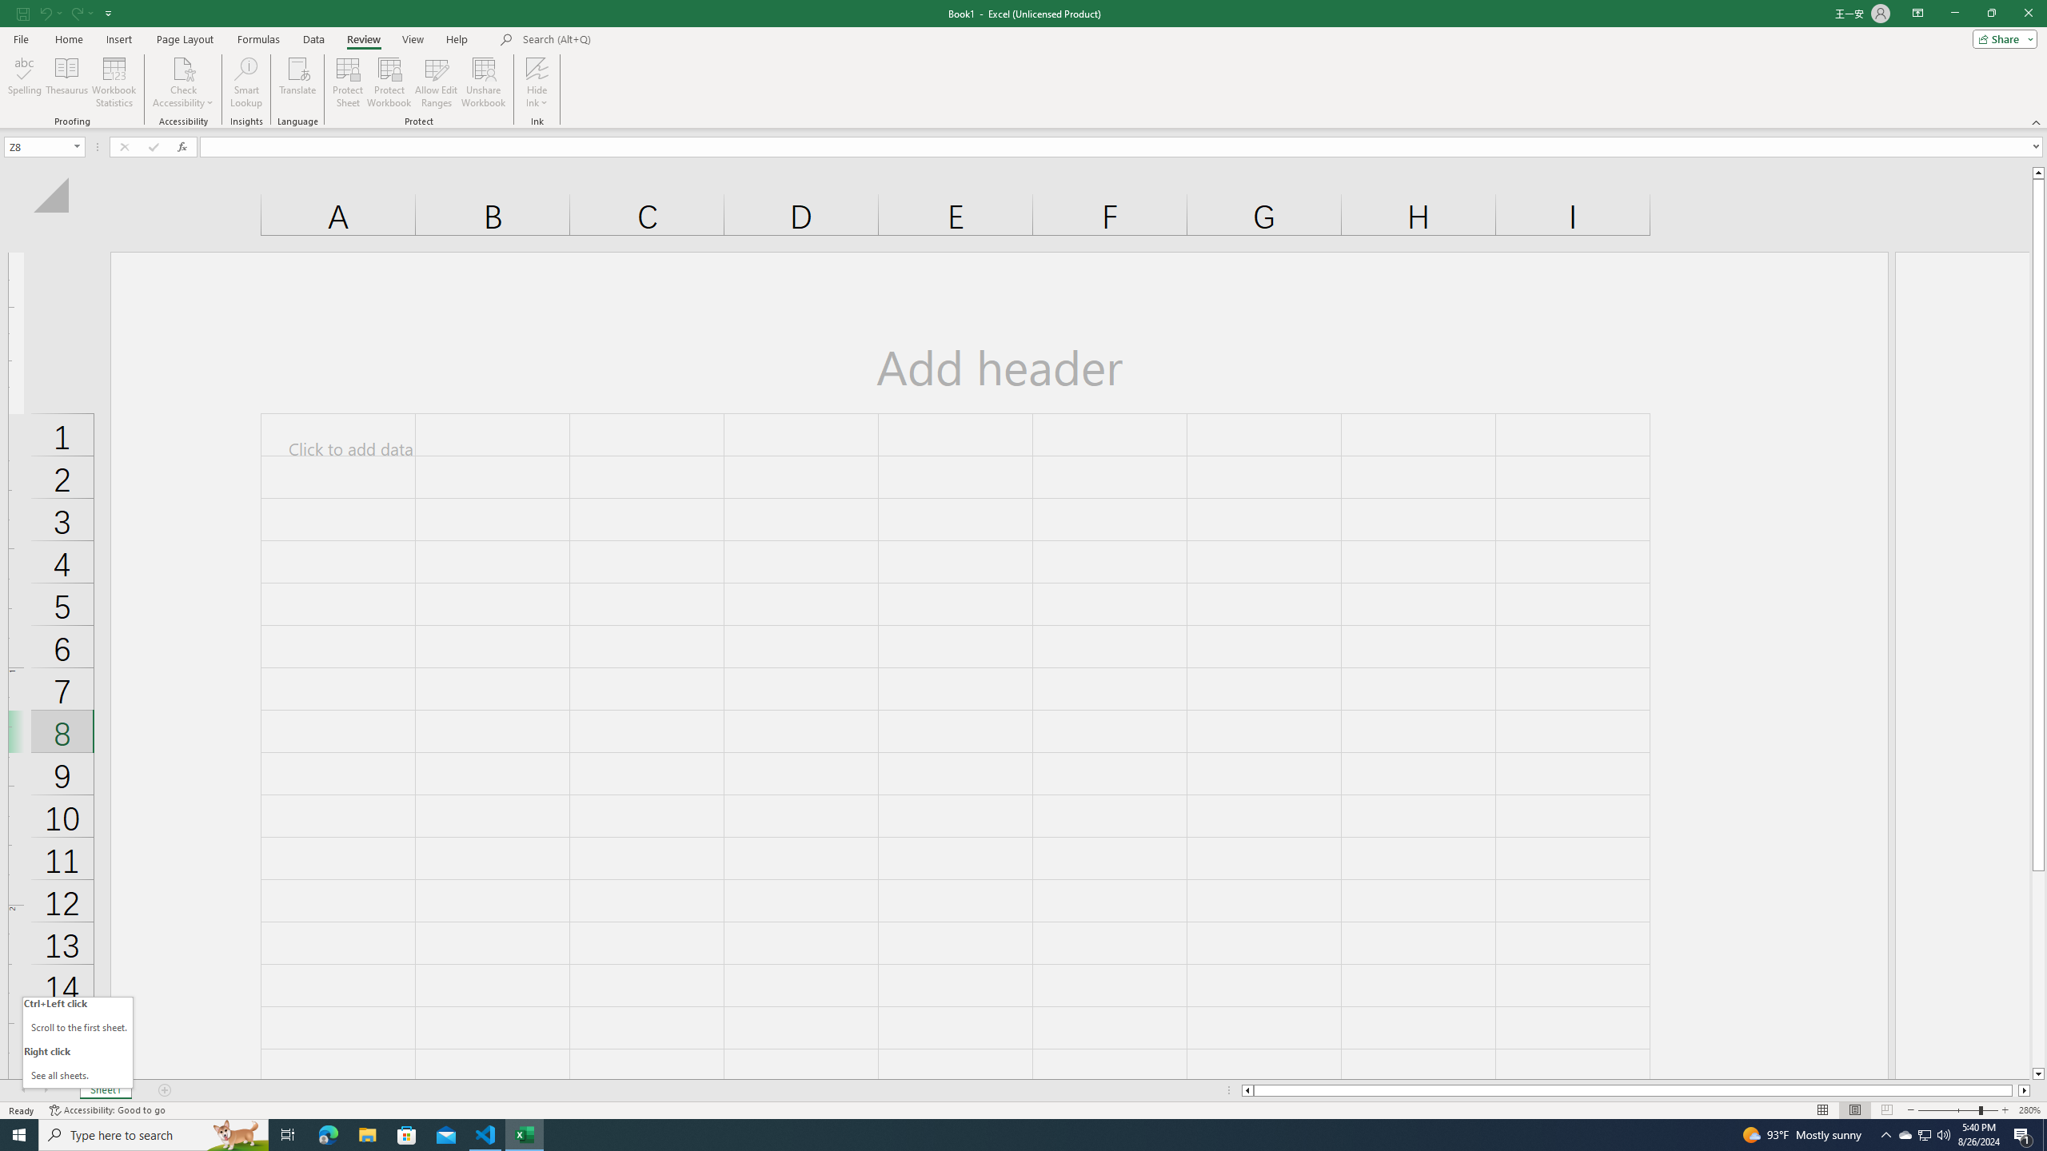  I want to click on Protect Workbook..., so click(390, 82).